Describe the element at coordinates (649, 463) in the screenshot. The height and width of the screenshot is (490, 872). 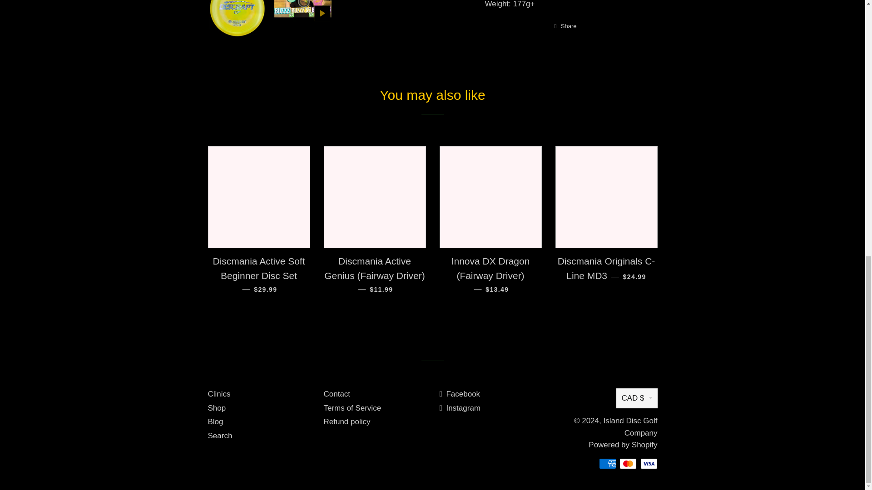
I see `Visa` at that location.